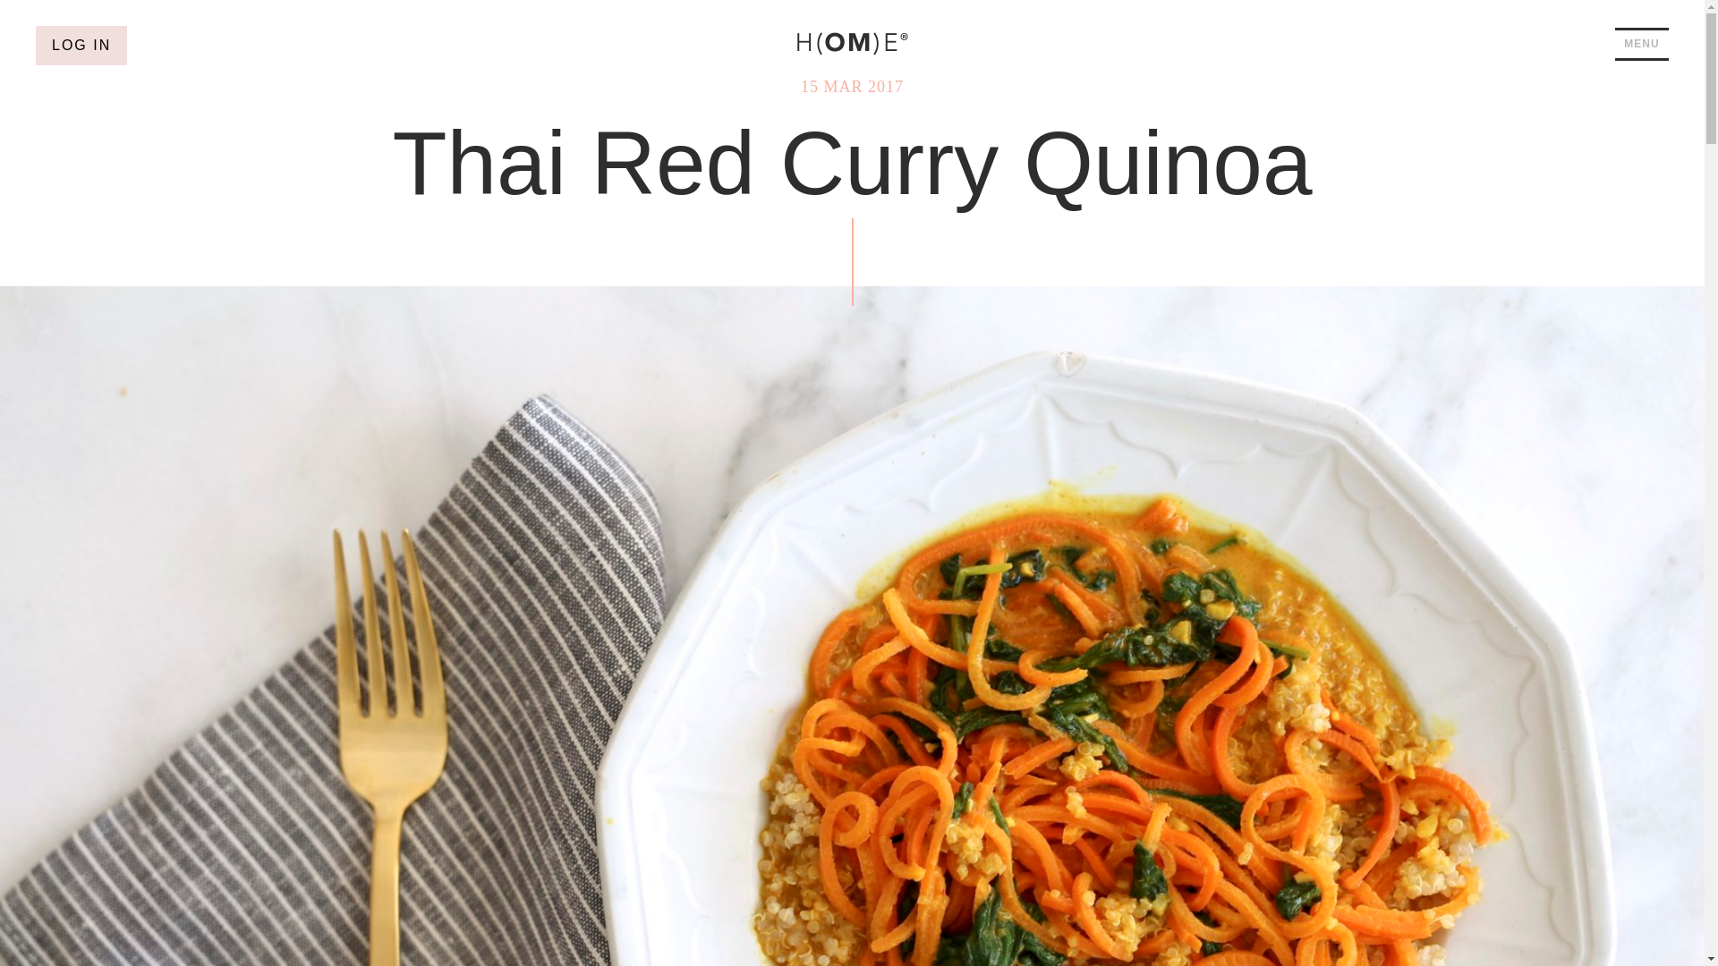  Describe the element at coordinates (27, 27) in the screenshot. I see `Search` at that location.